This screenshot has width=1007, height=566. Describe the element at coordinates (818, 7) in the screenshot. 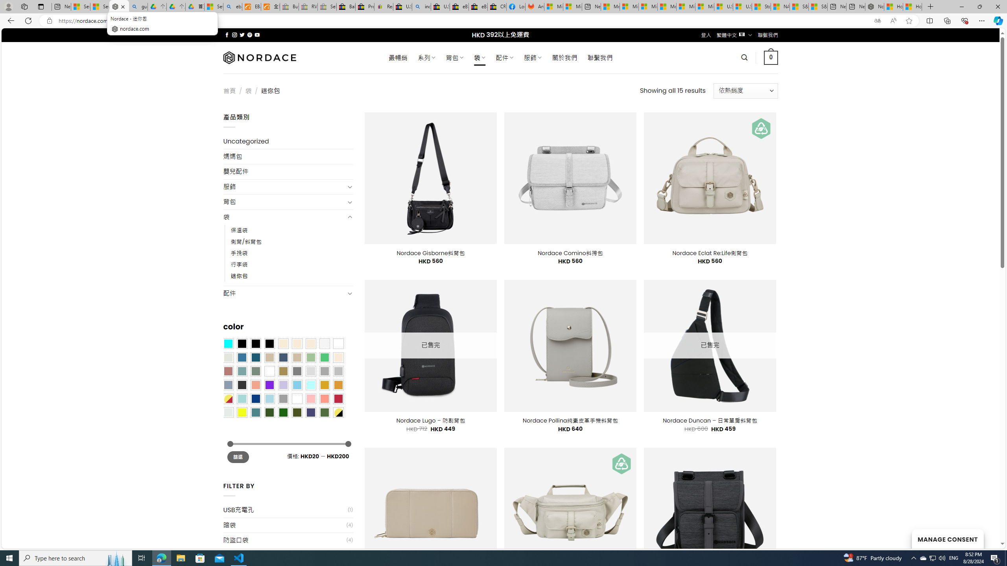

I see `S&P 500, Nasdaq end lower, weighed by Nvidia dip | Watch` at that location.